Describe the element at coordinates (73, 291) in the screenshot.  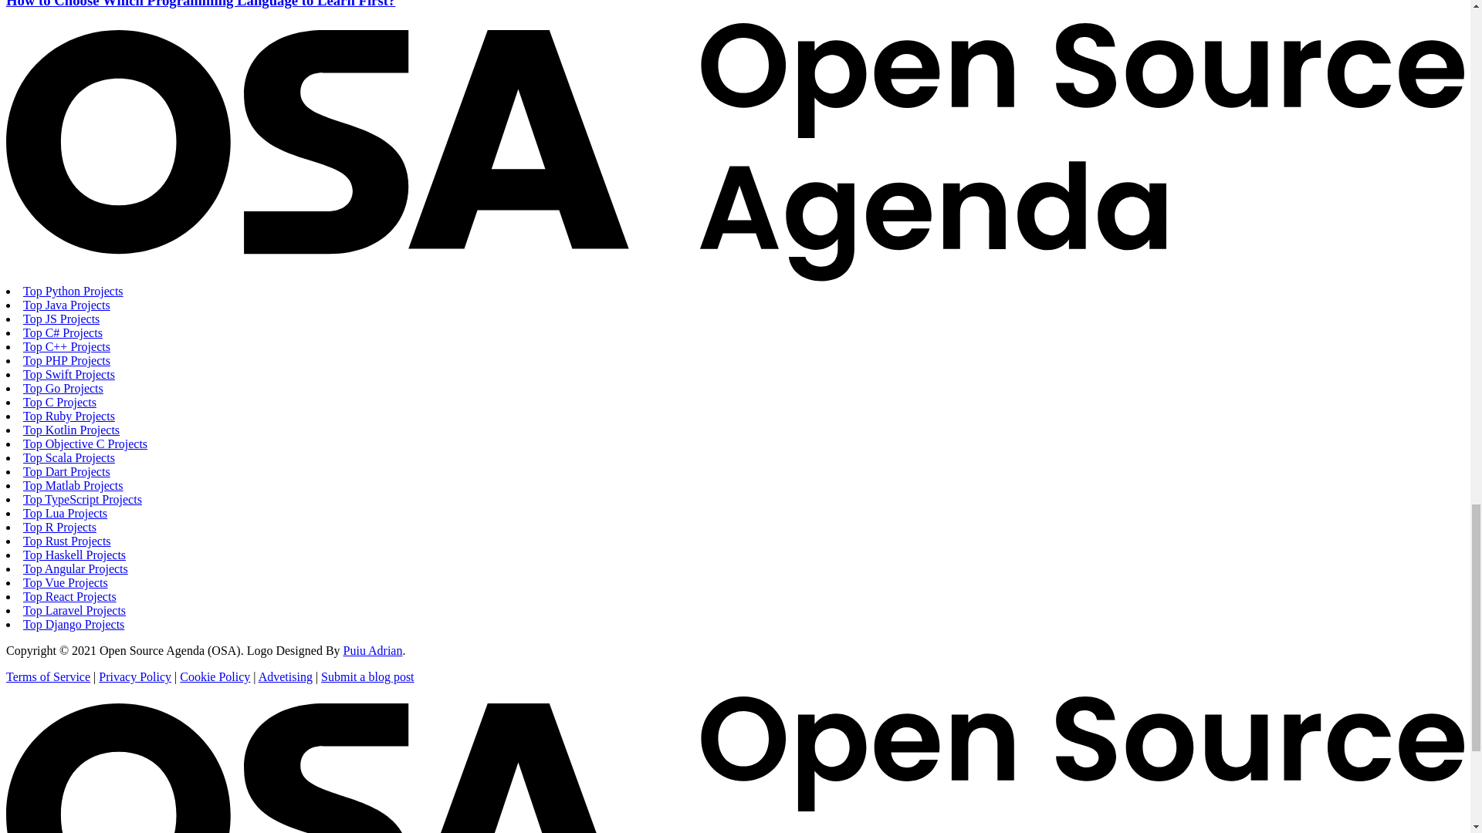
I see `Top Python Projects` at that location.